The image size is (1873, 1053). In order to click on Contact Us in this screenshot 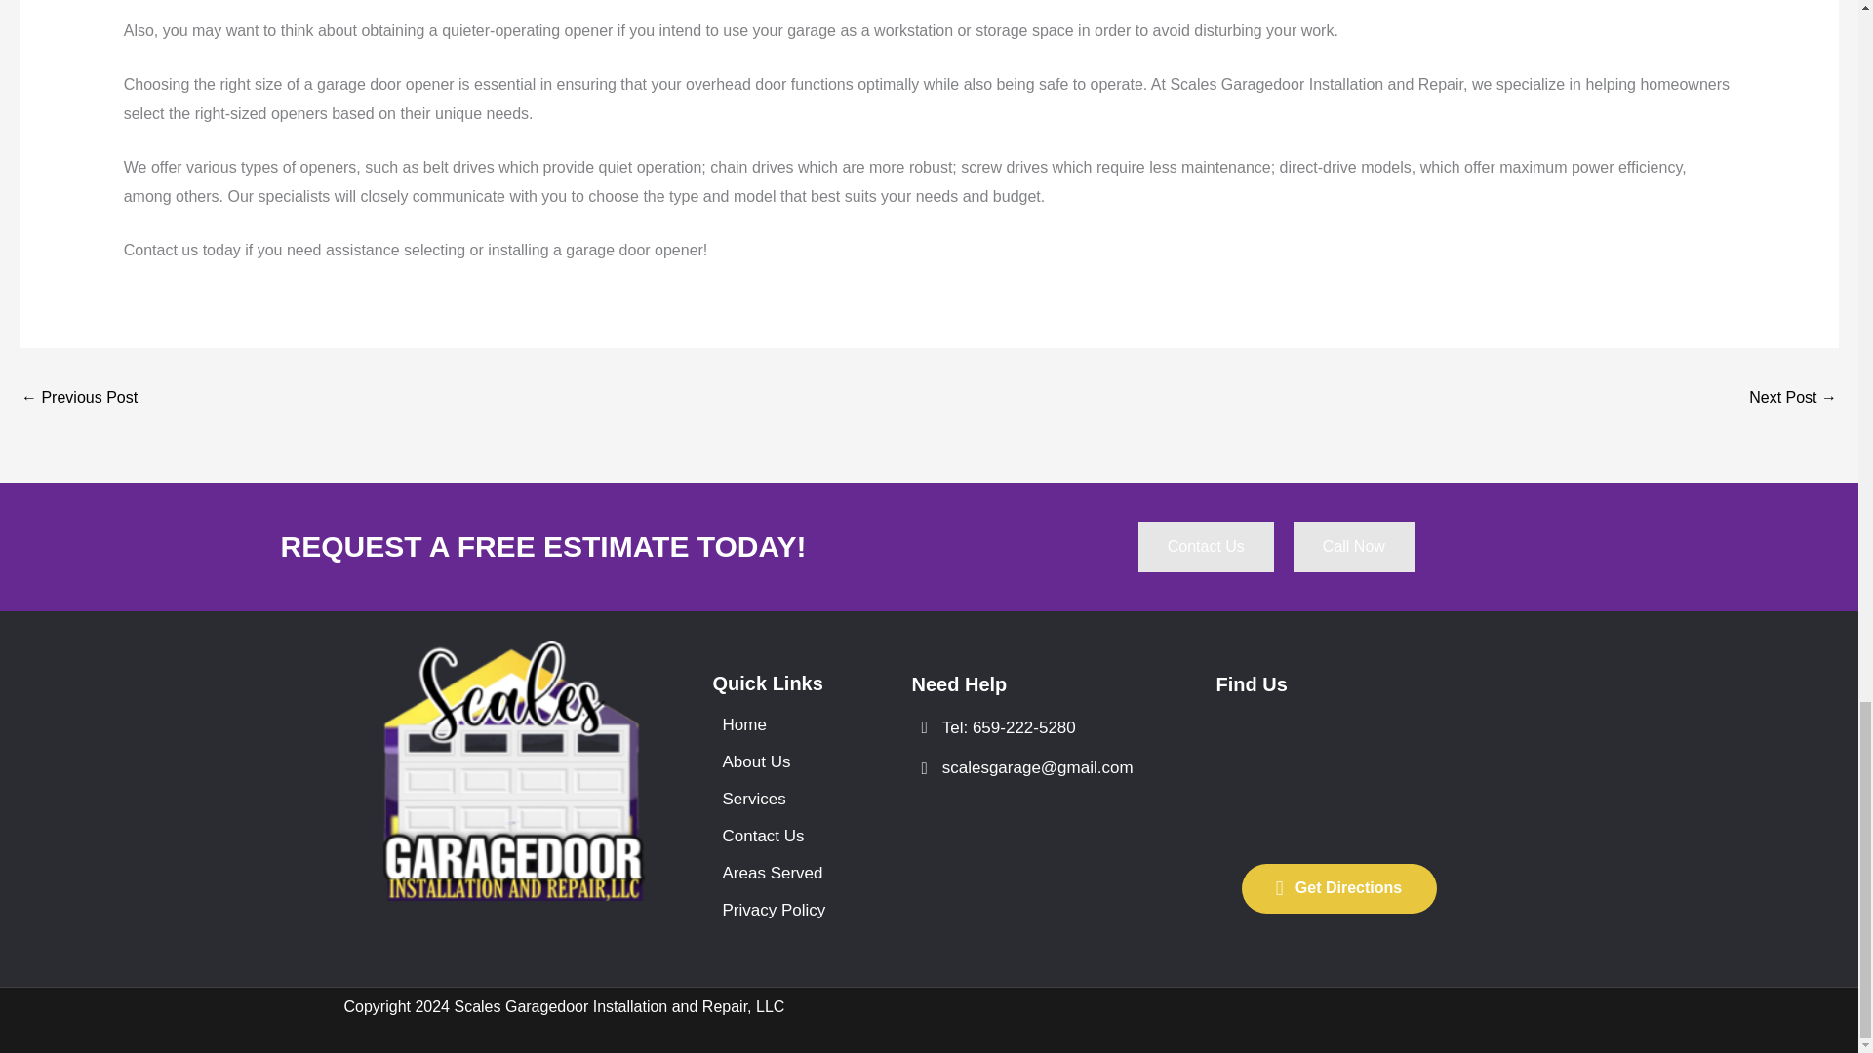, I will do `click(1206, 546)`.